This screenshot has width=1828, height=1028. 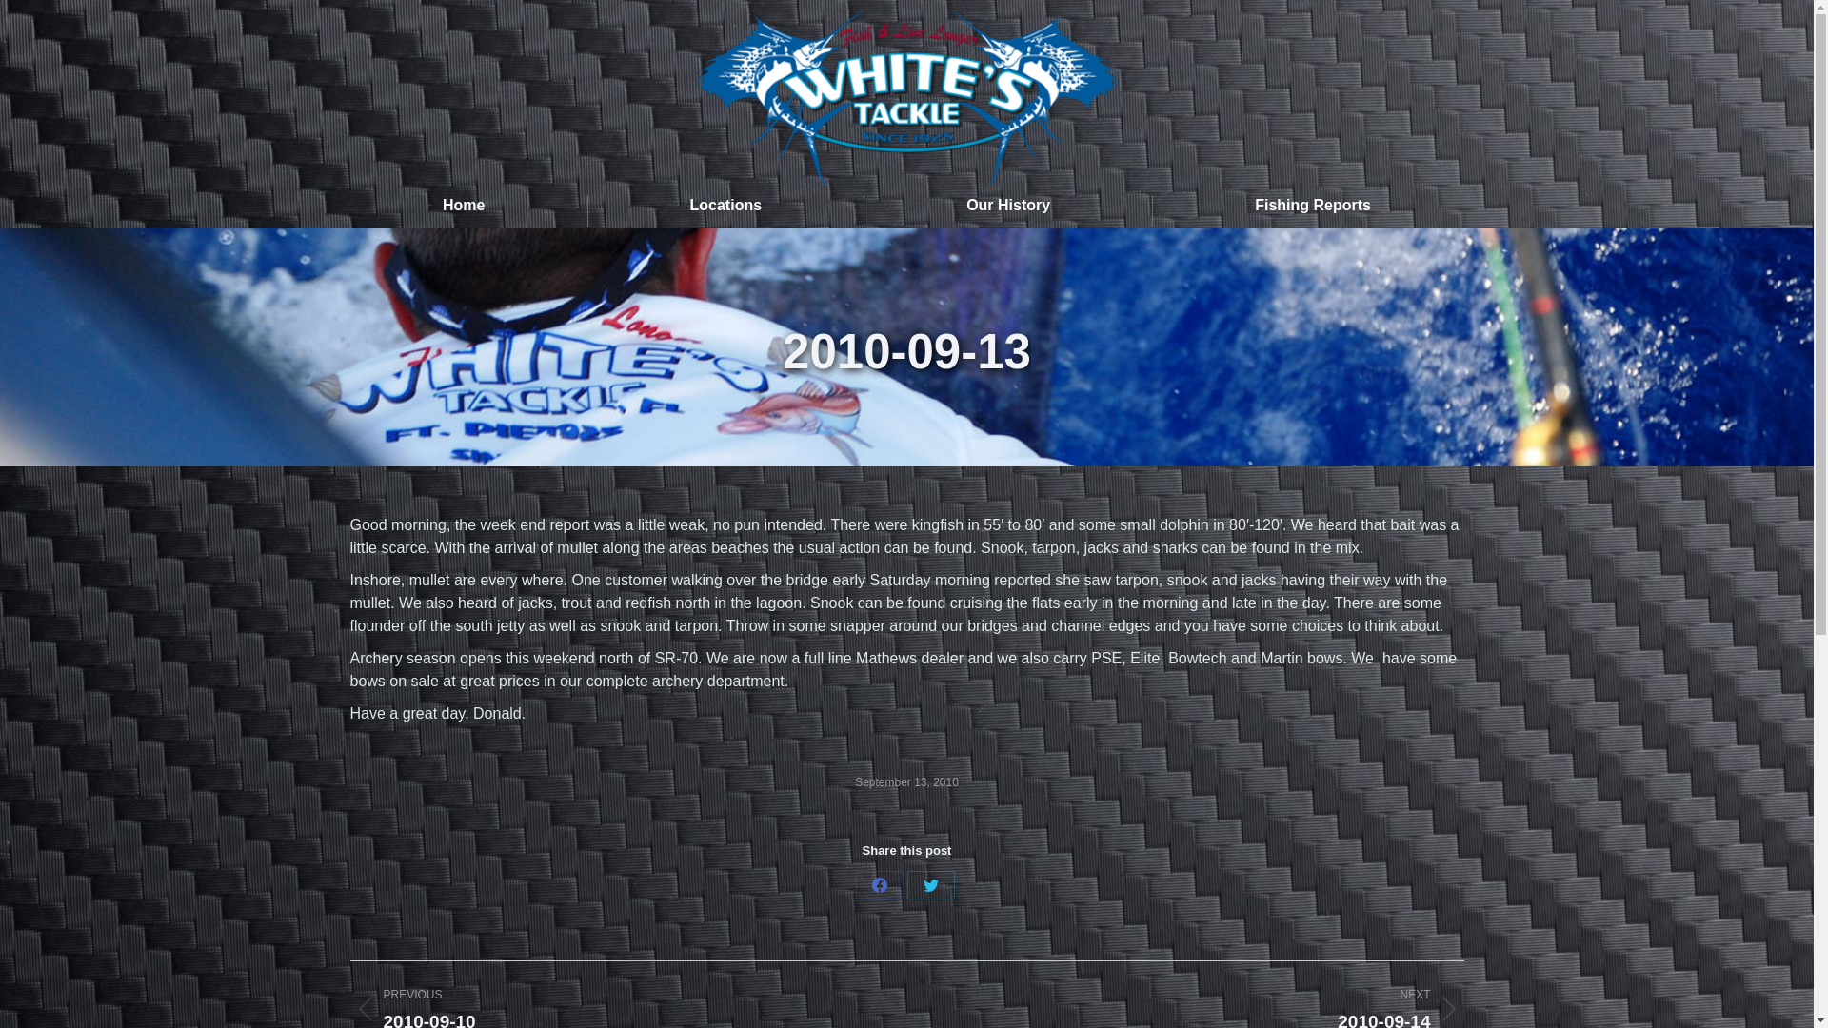 What do you see at coordinates (879, 885) in the screenshot?
I see `Share on Facebook` at bounding box center [879, 885].